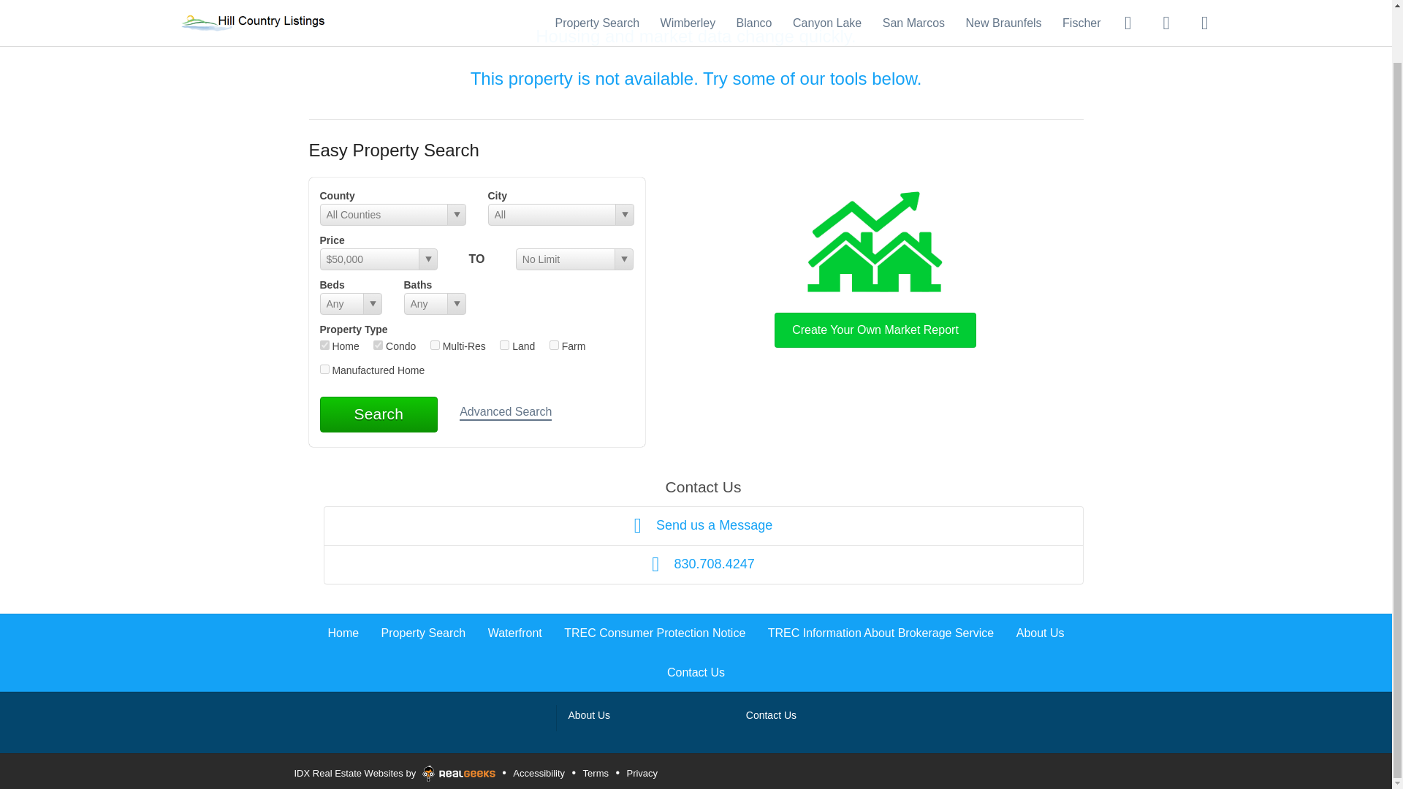  Describe the element at coordinates (379, 413) in the screenshot. I see `Search` at that location.